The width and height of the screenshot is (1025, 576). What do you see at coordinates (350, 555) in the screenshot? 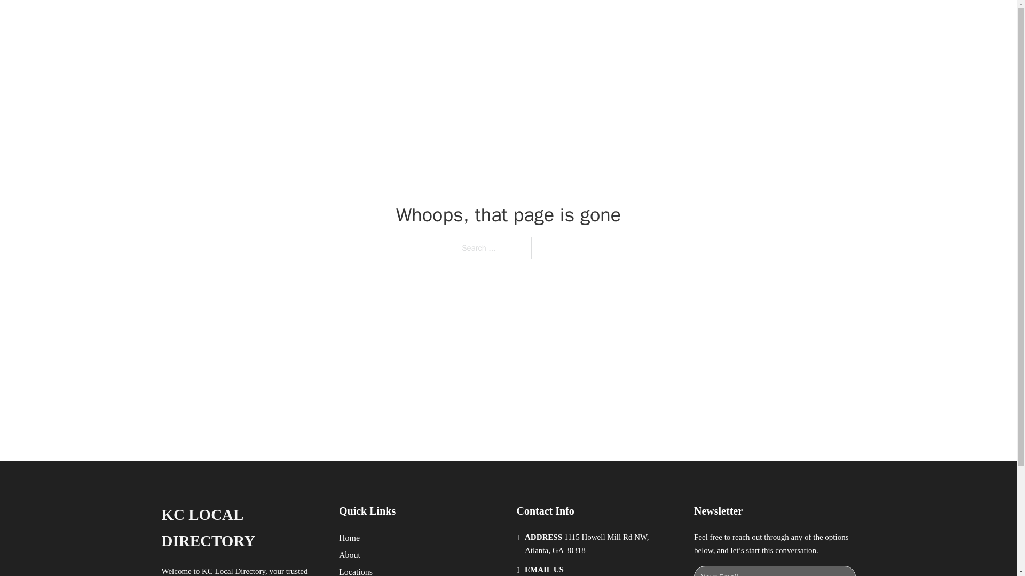
I see `About` at bounding box center [350, 555].